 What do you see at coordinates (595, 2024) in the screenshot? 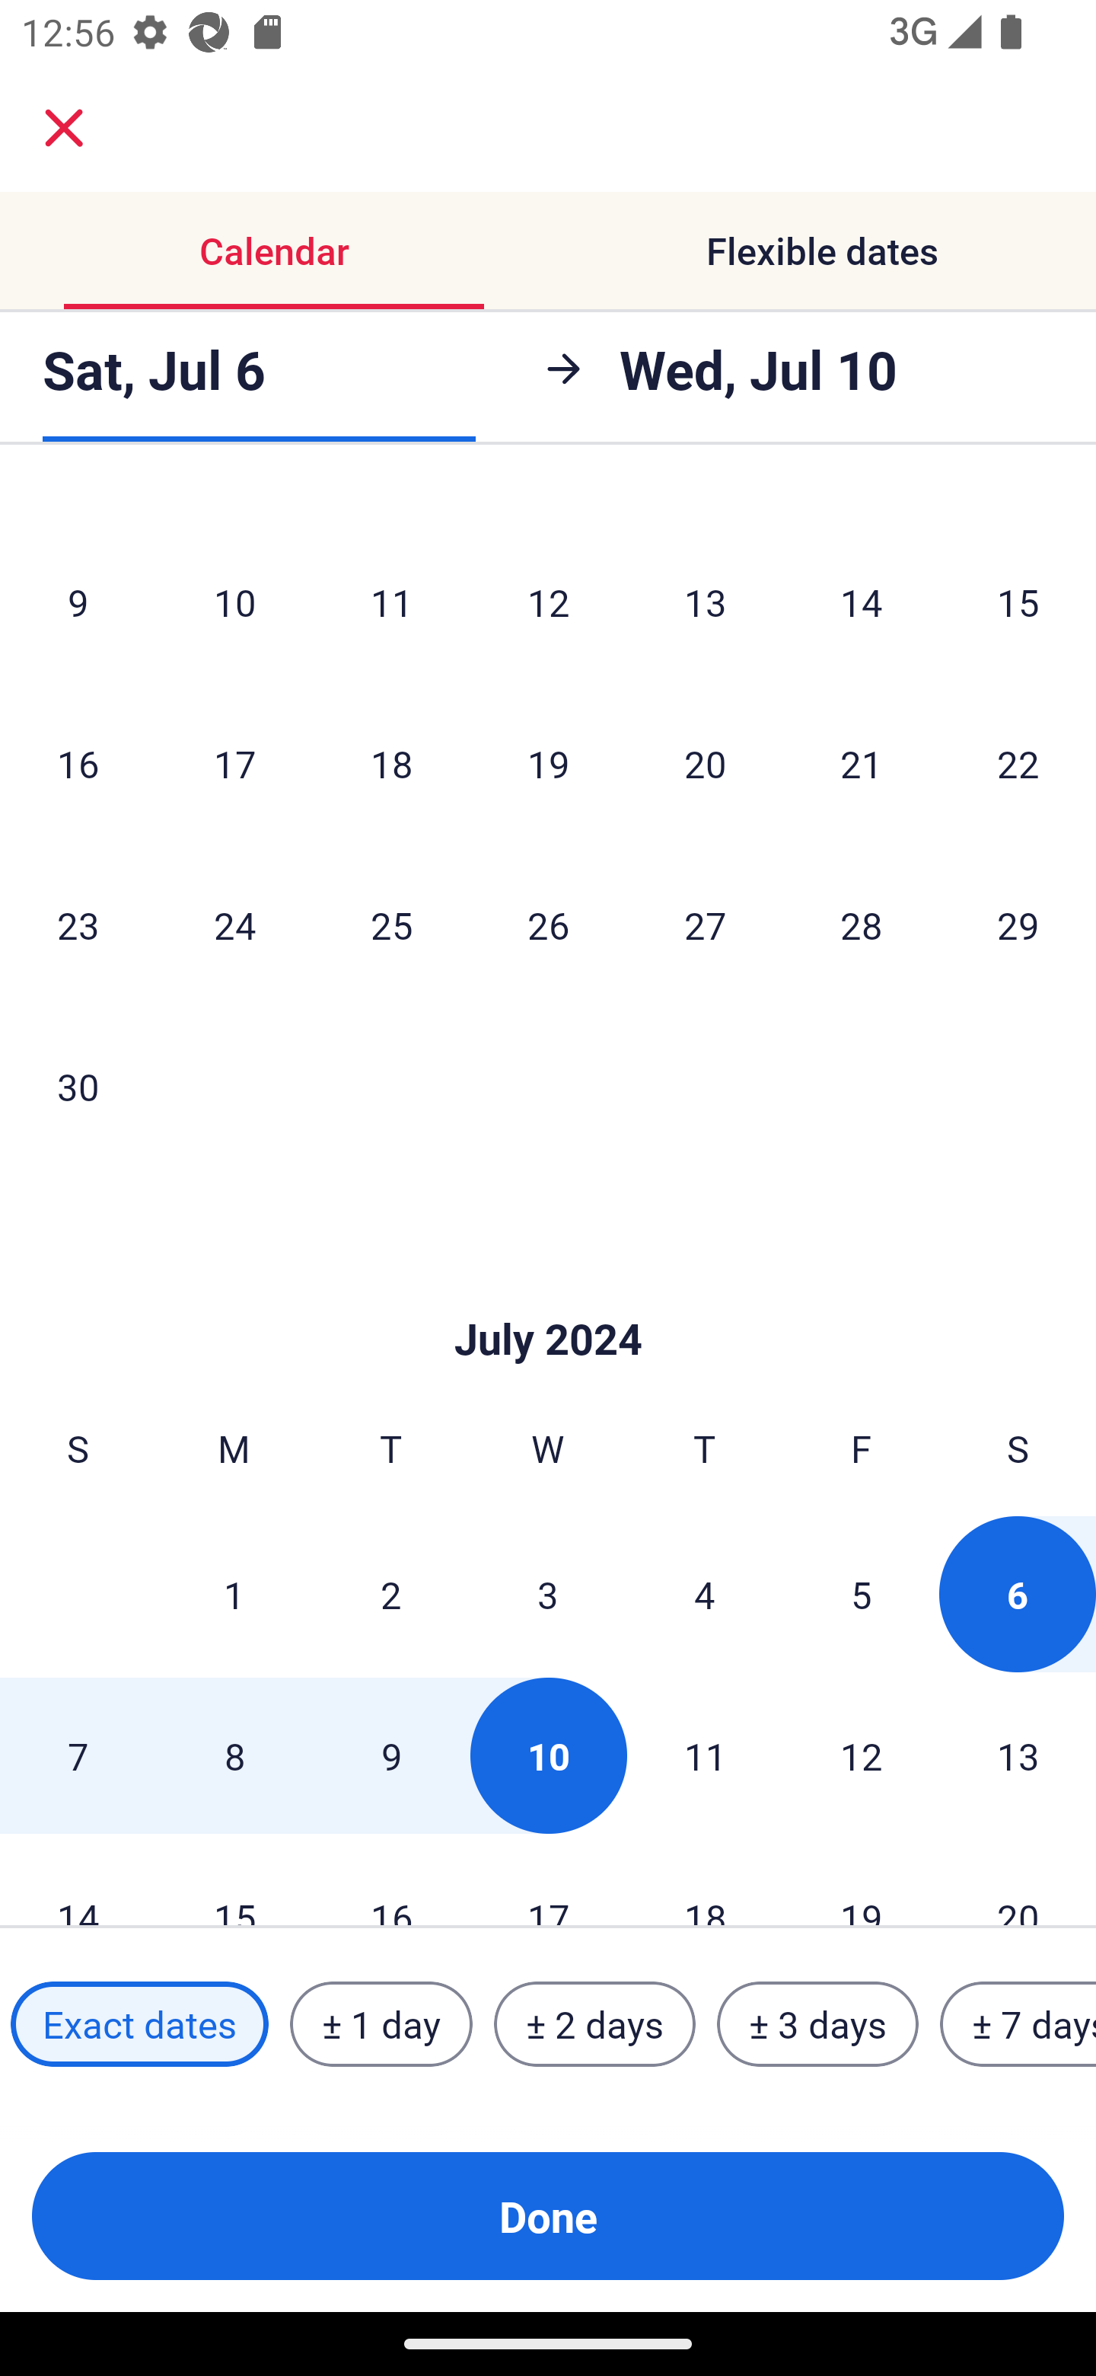
I see `± 2 days` at bounding box center [595, 2024].